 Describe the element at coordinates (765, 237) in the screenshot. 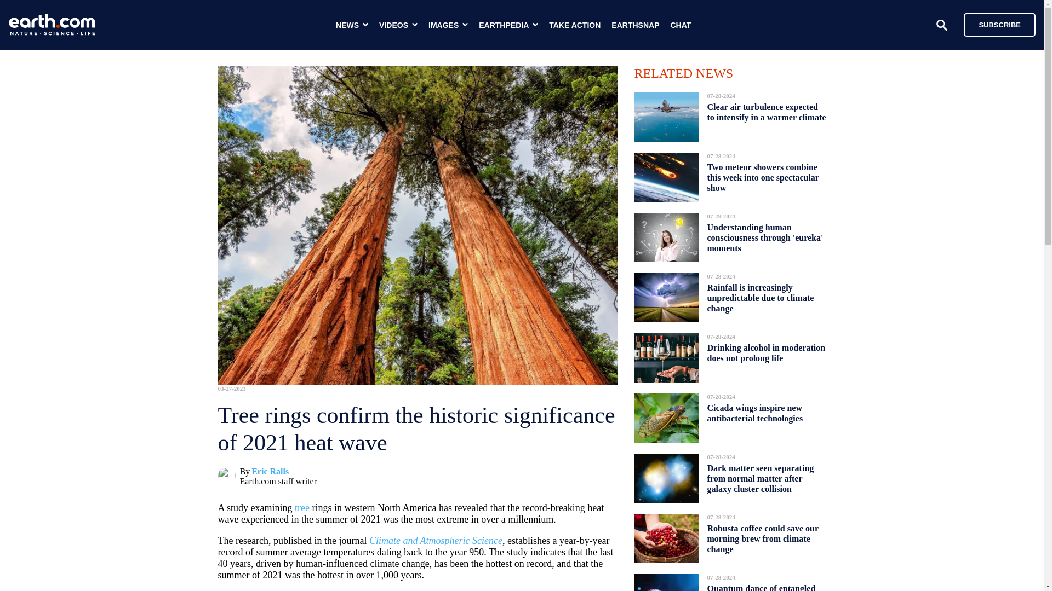

I see `Understanding human consciousness through 'eureka' moments` at that location.